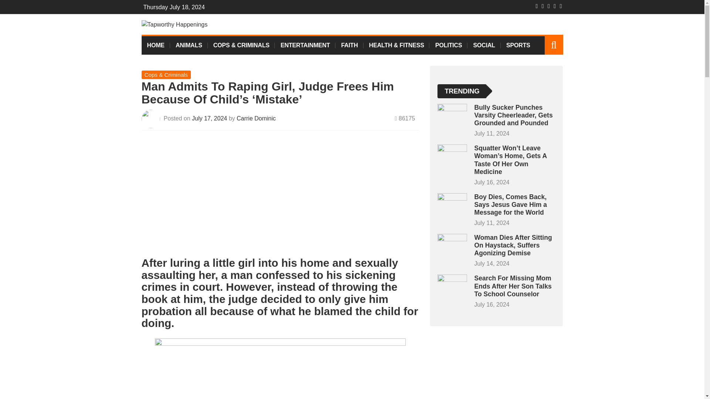 Image resolution: width=710 pixels, height=399 pixels. I want to click on POLITICS, so click(449, 45).